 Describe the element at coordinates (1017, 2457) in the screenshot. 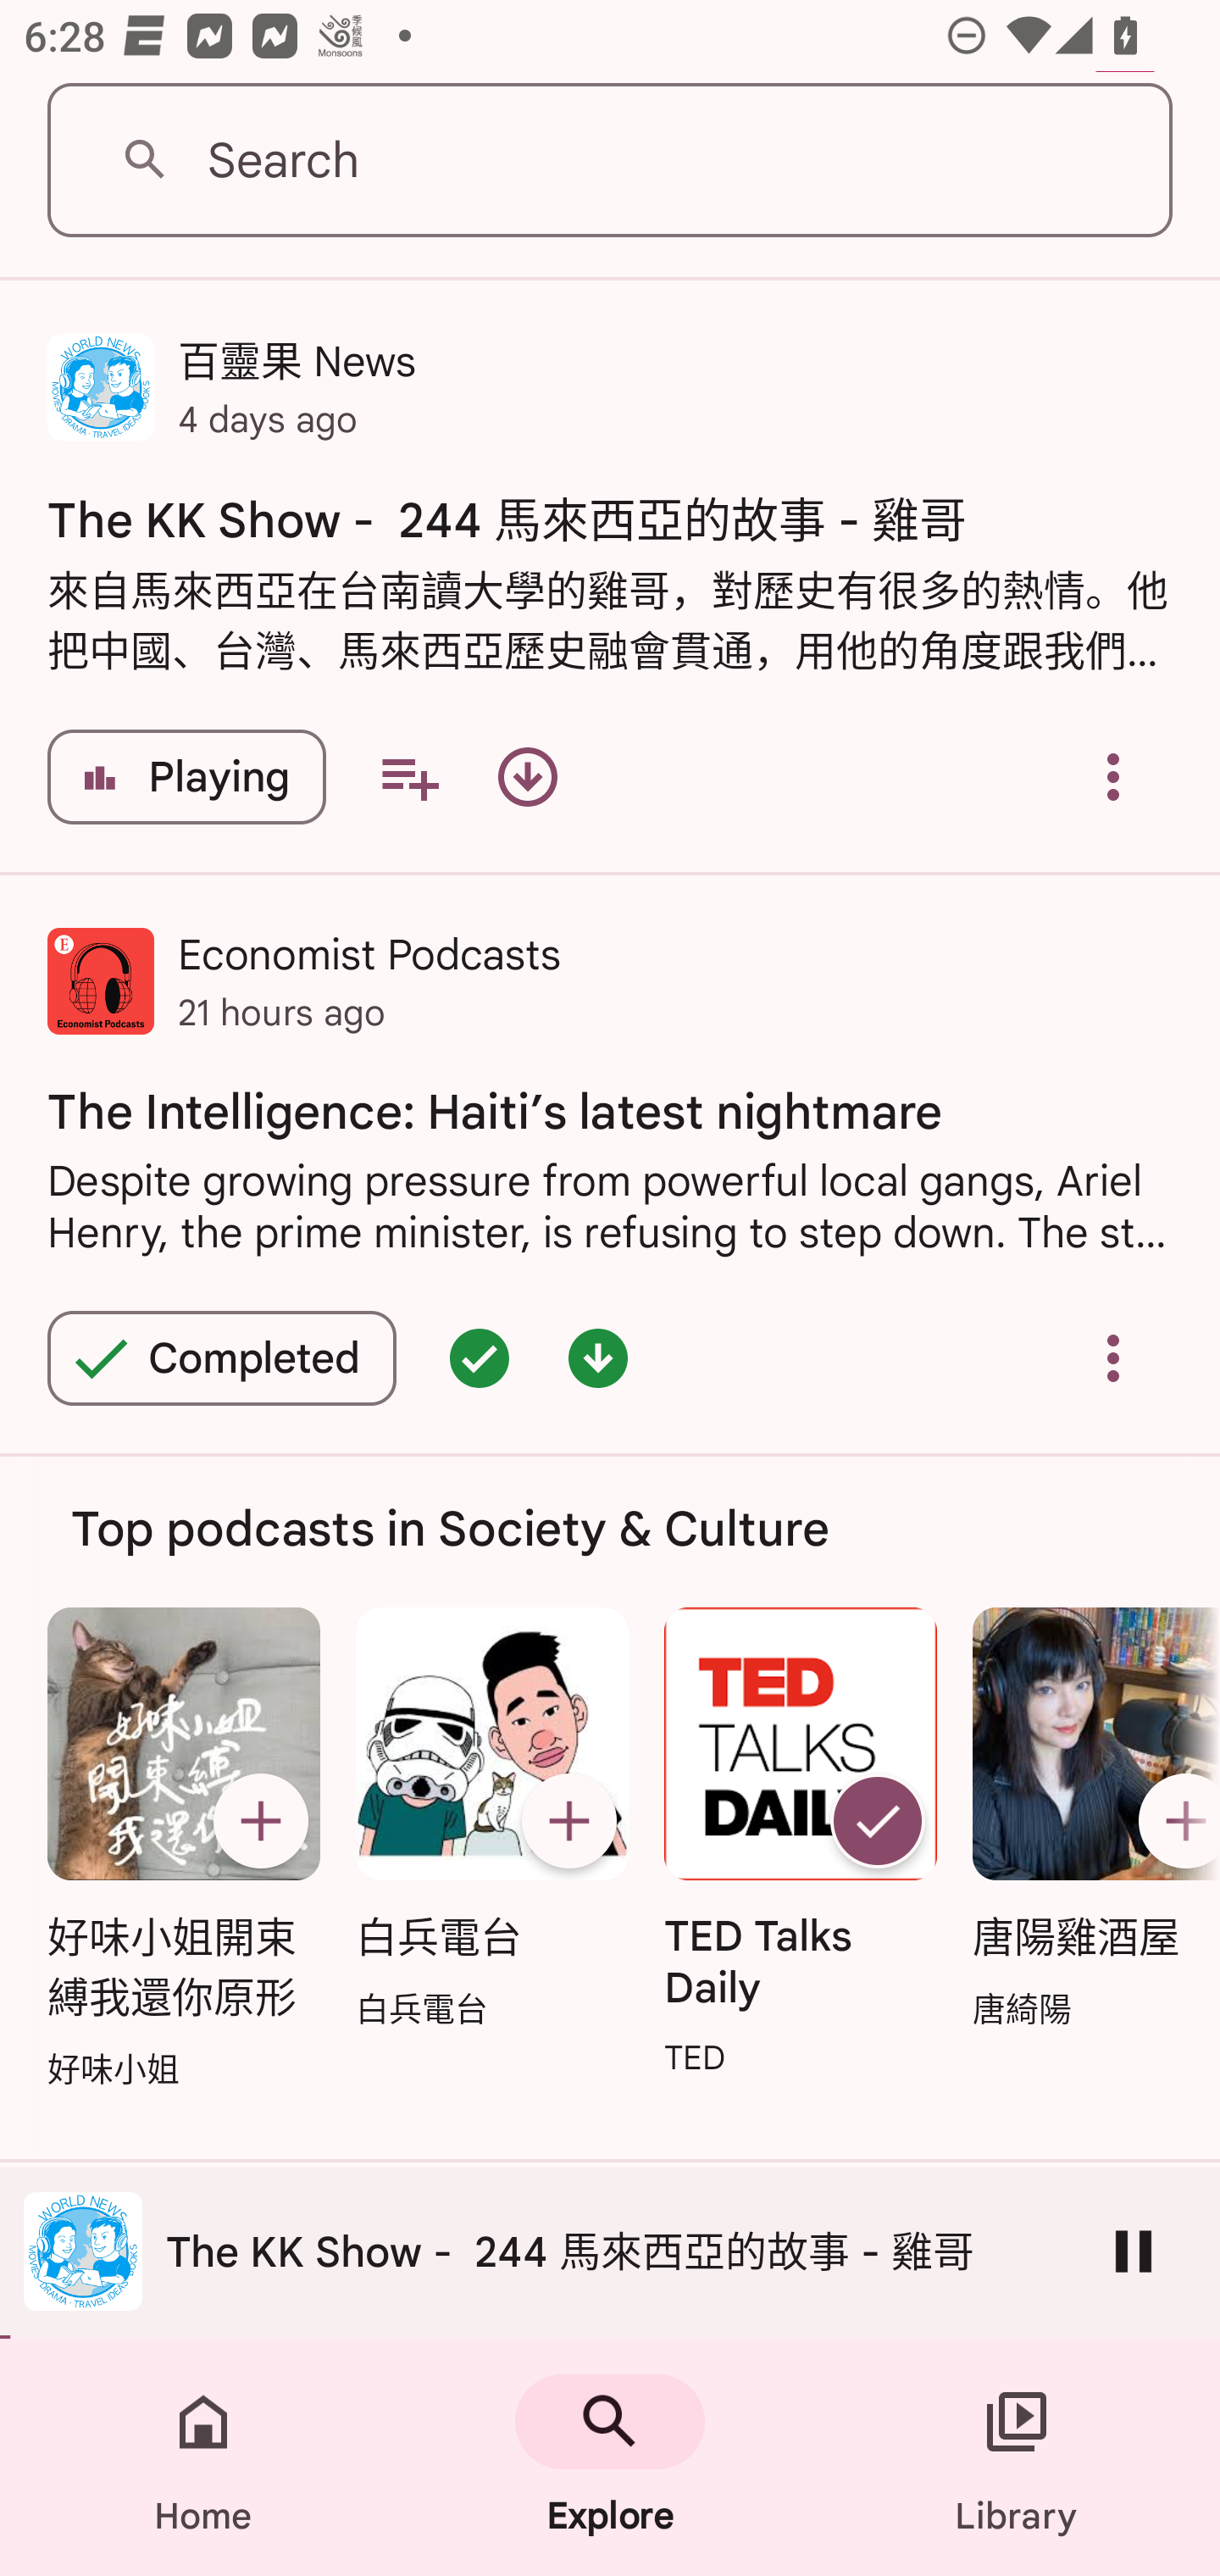

I see `Library` at that location.